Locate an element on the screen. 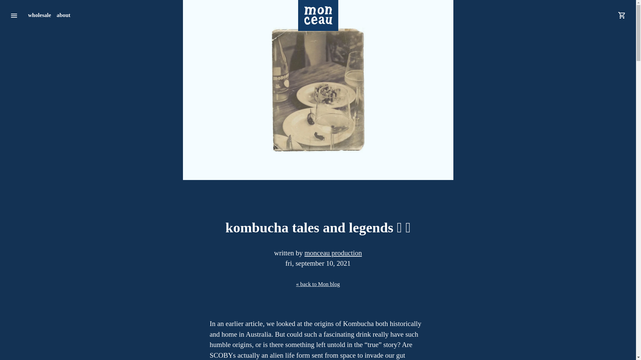 The height and width of the screenshot is (360, 641). about is located at coordinates (63, 15).